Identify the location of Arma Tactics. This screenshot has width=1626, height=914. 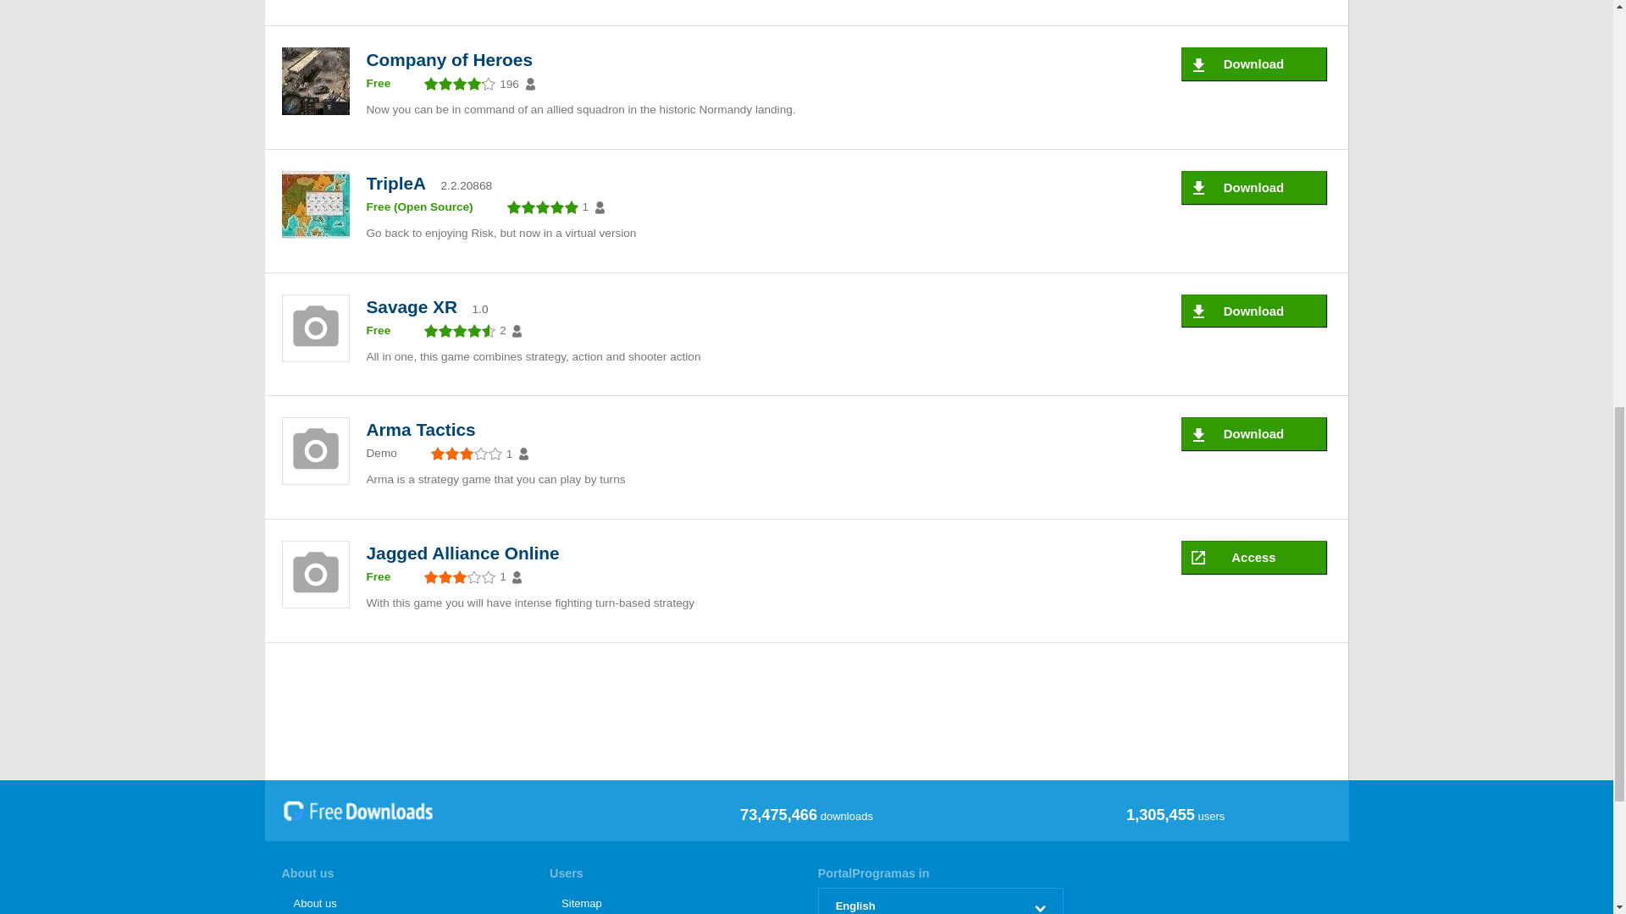
(424, 428).